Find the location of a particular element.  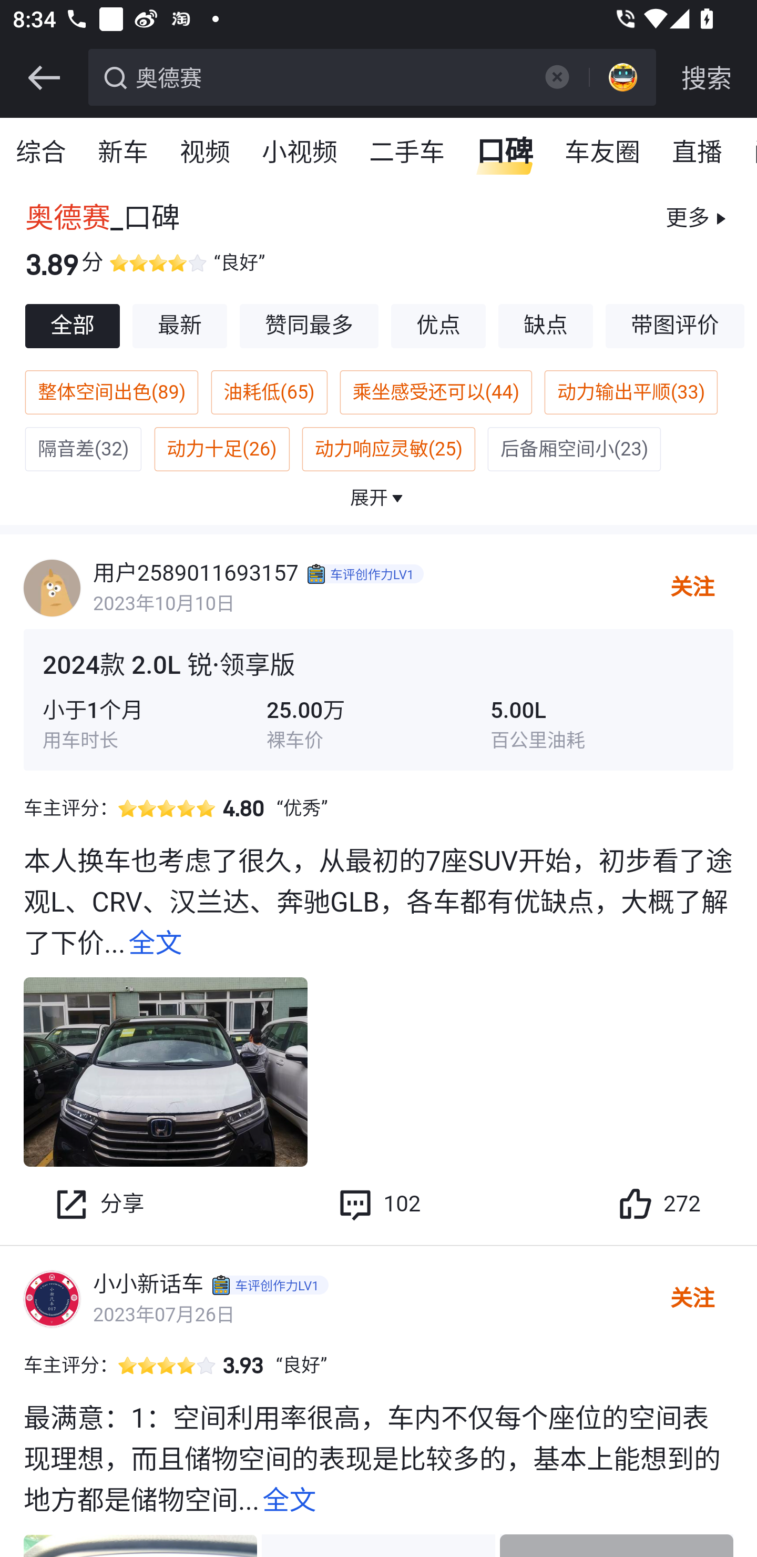

二手车 is located at coordinates (407, 153).